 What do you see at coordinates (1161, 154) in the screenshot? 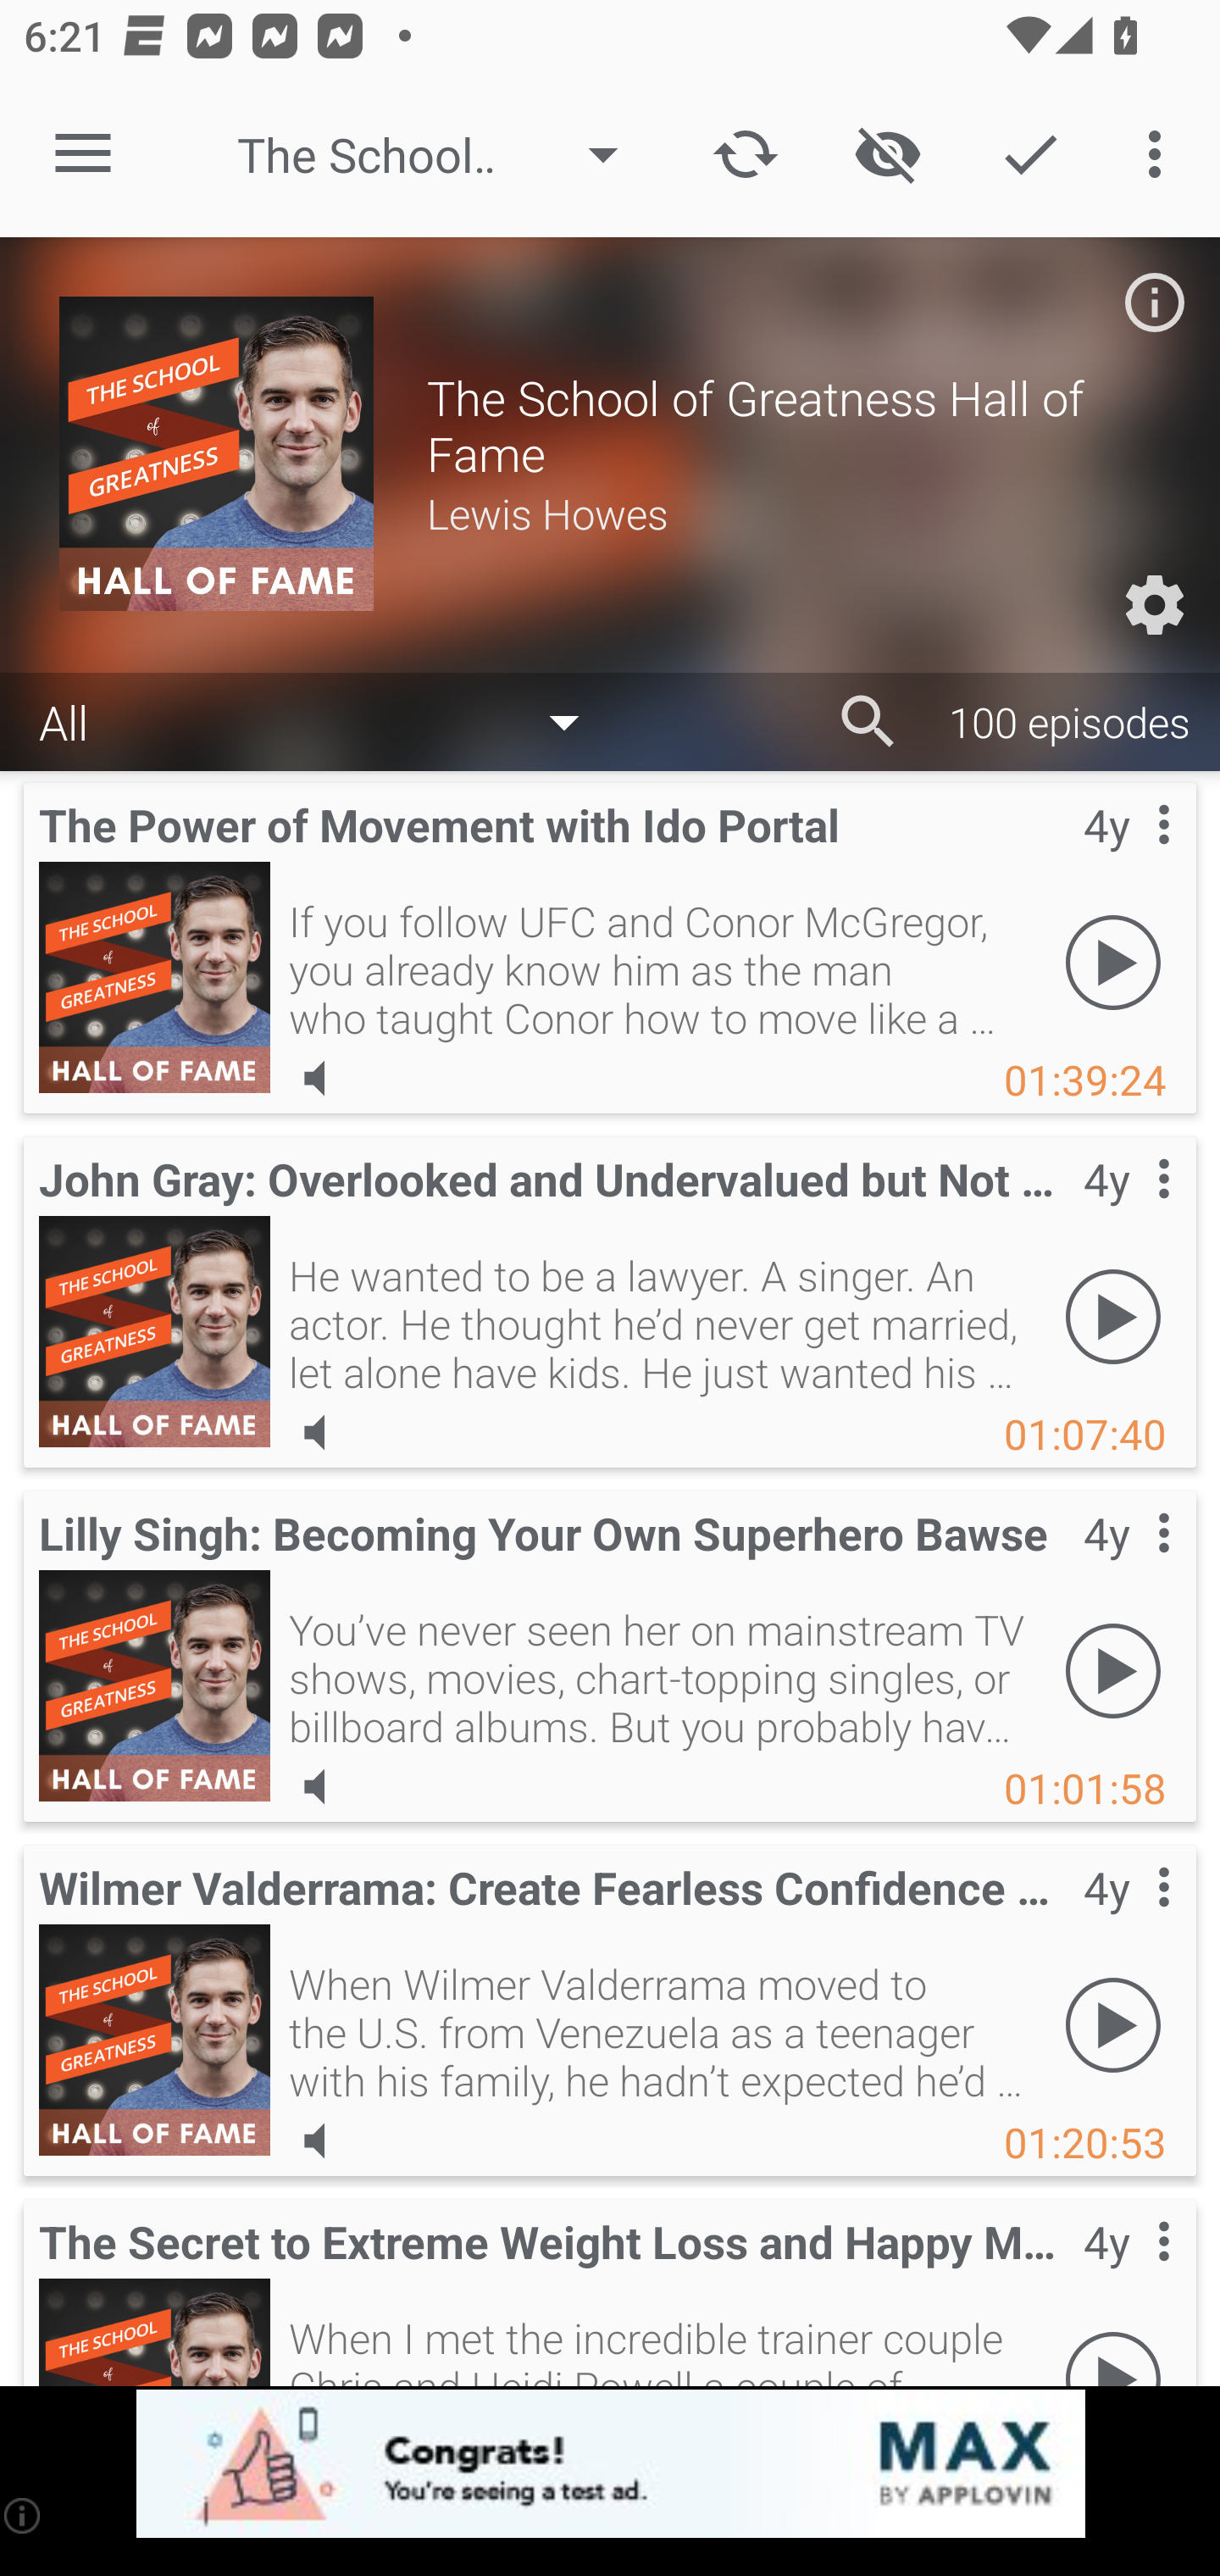
I see `More options` at bounding box center [1161, 154].